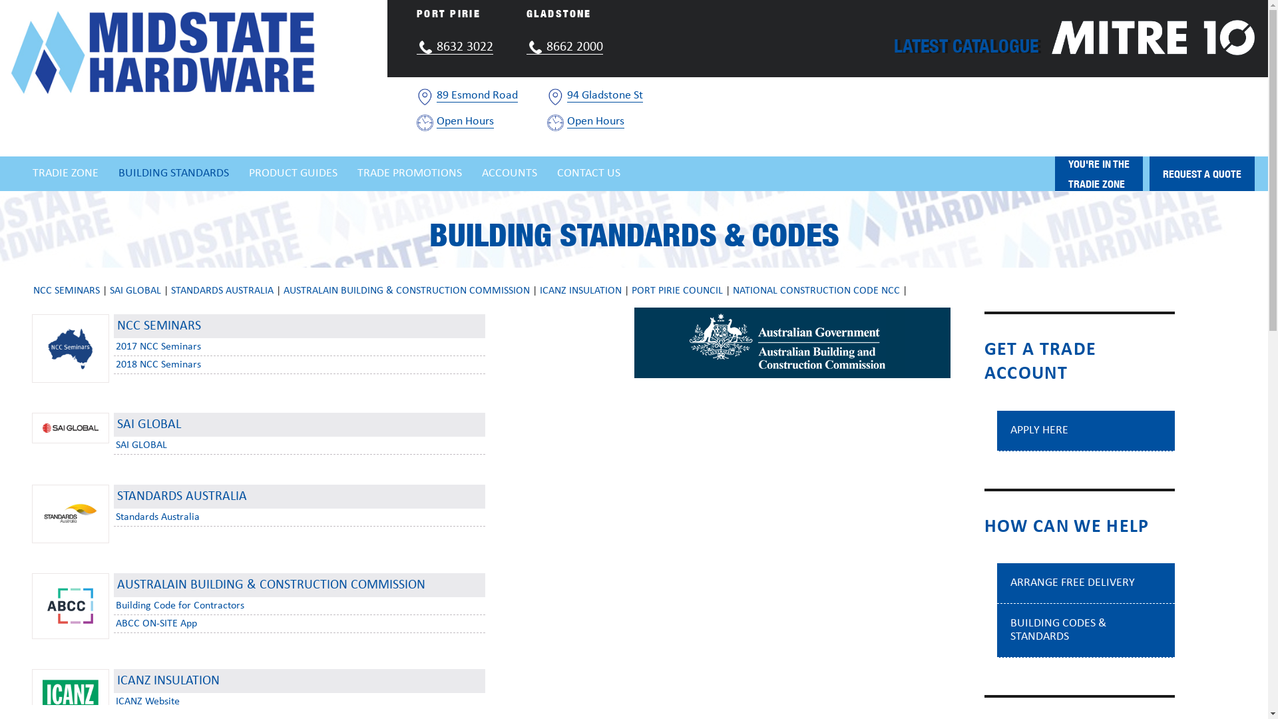 This screenshot has width=1278, height=719. What do you see at coordinates (410, 174) in the screenshot?
I see `TRADE PROMOTIONS` at bounding box center [410, 174].